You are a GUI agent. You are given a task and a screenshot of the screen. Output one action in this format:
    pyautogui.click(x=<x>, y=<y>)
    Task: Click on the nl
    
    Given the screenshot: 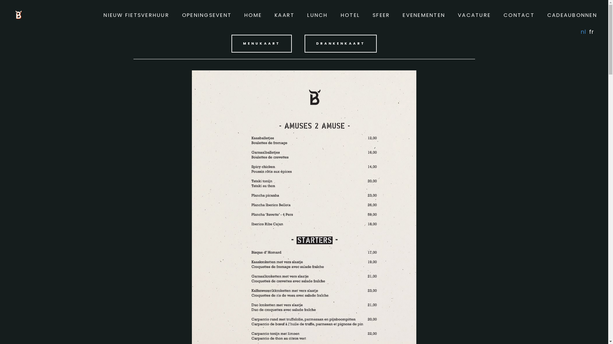 What is the action you would take?
    pyautogui.click(x=583, y=32)
    